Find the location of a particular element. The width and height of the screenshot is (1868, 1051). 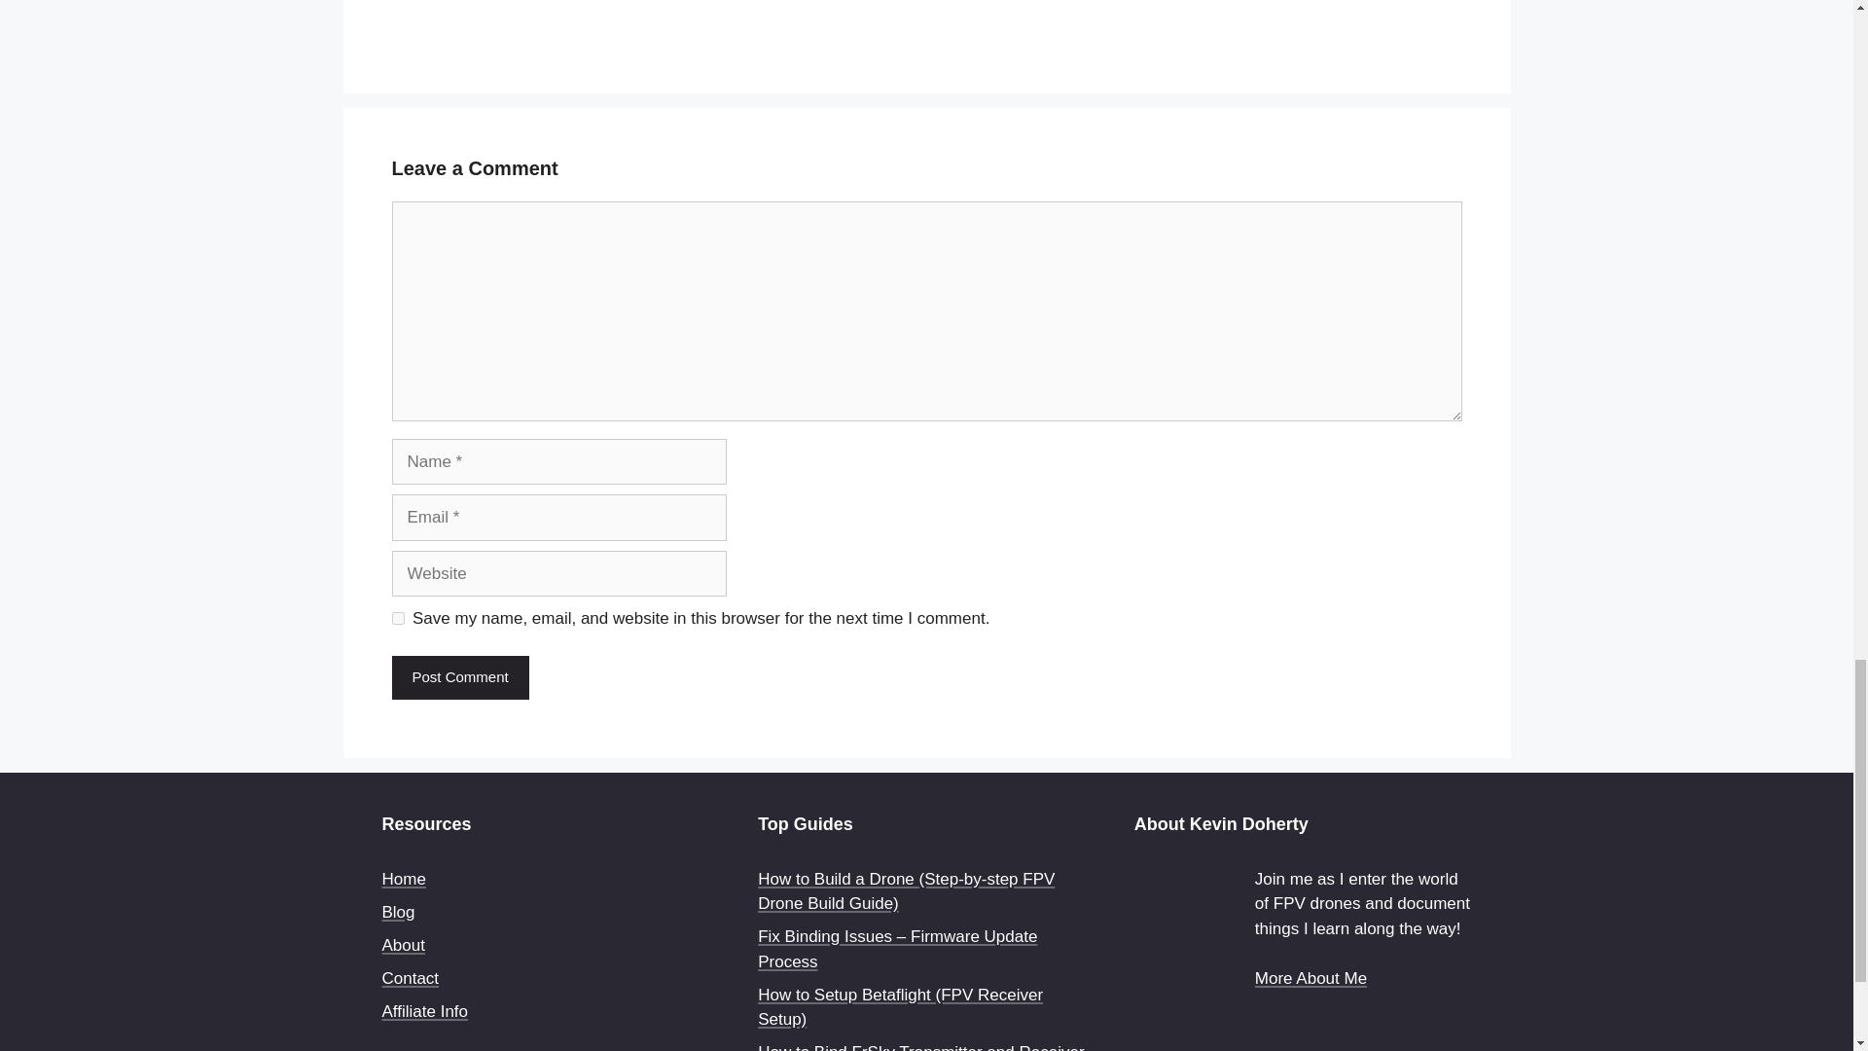

Home is located at coordinates (403, 879).